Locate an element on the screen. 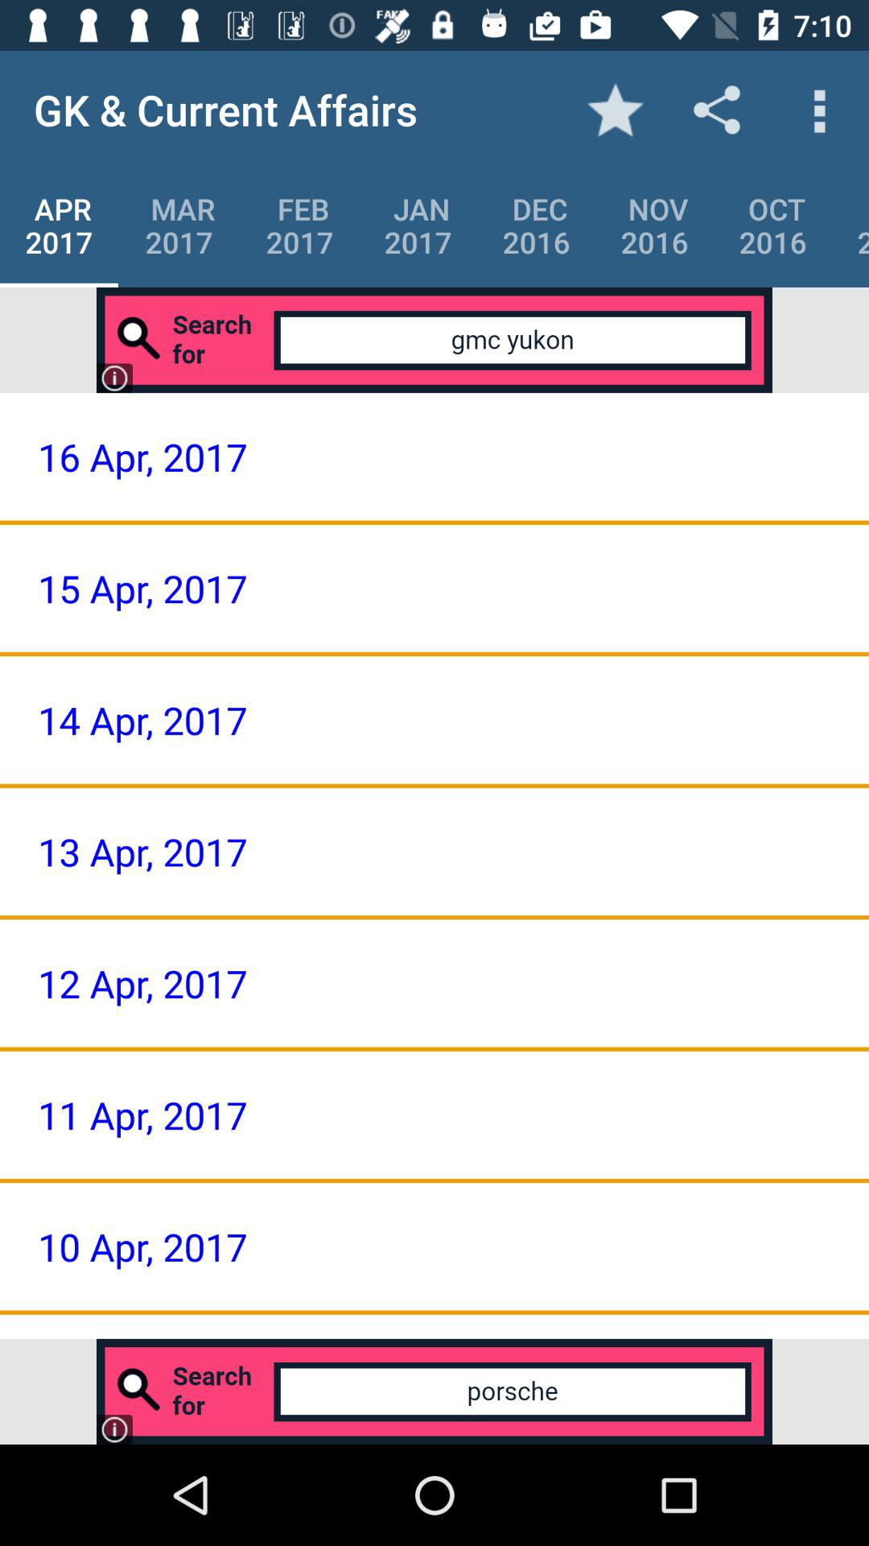 The height and width of the screenshot is (1546, 869). search bar is located at coordinates (434, 340).